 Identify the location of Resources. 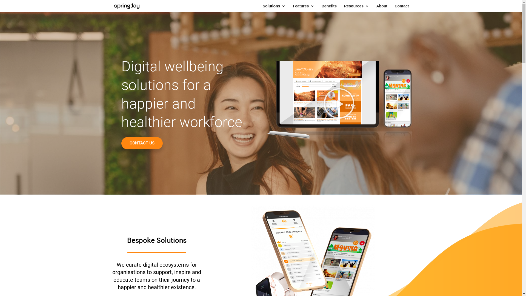
(356, 8).